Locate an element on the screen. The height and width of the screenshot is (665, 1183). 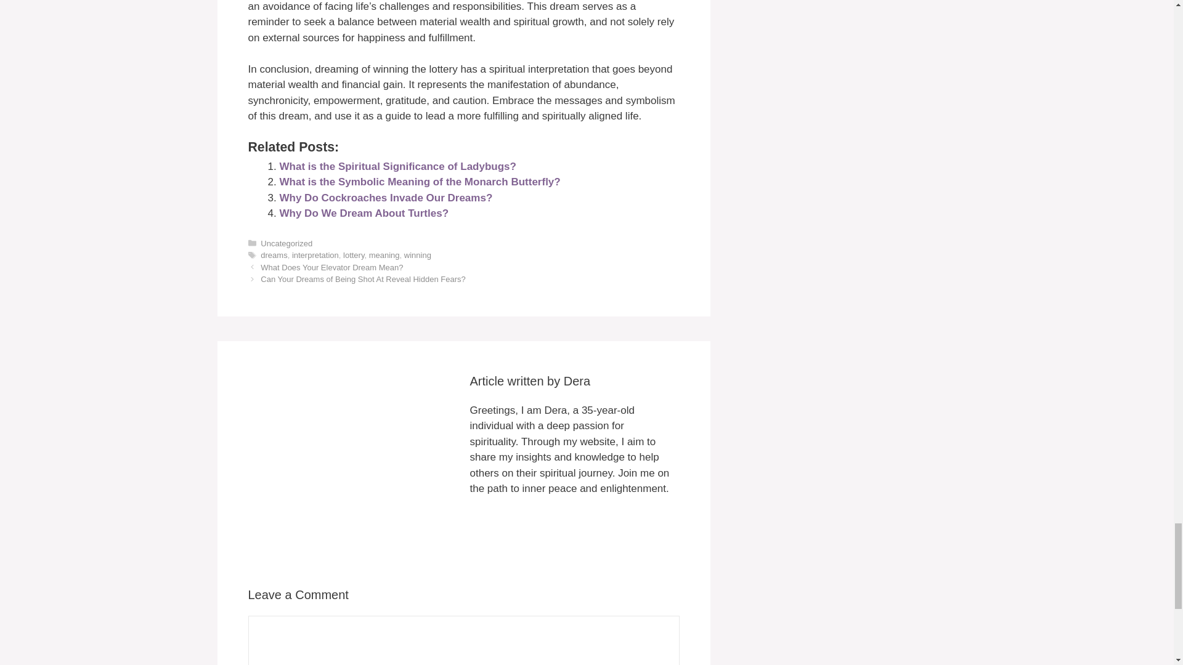
meaning is located at coordinates (384, 255).